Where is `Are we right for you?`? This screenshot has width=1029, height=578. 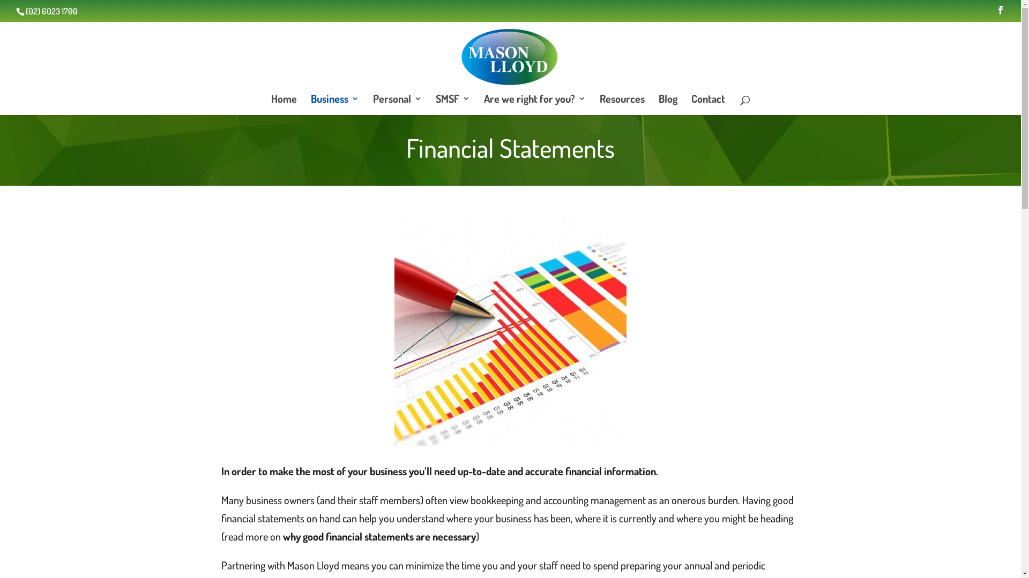 Are we right for you? is located at coordinates (535, 105).